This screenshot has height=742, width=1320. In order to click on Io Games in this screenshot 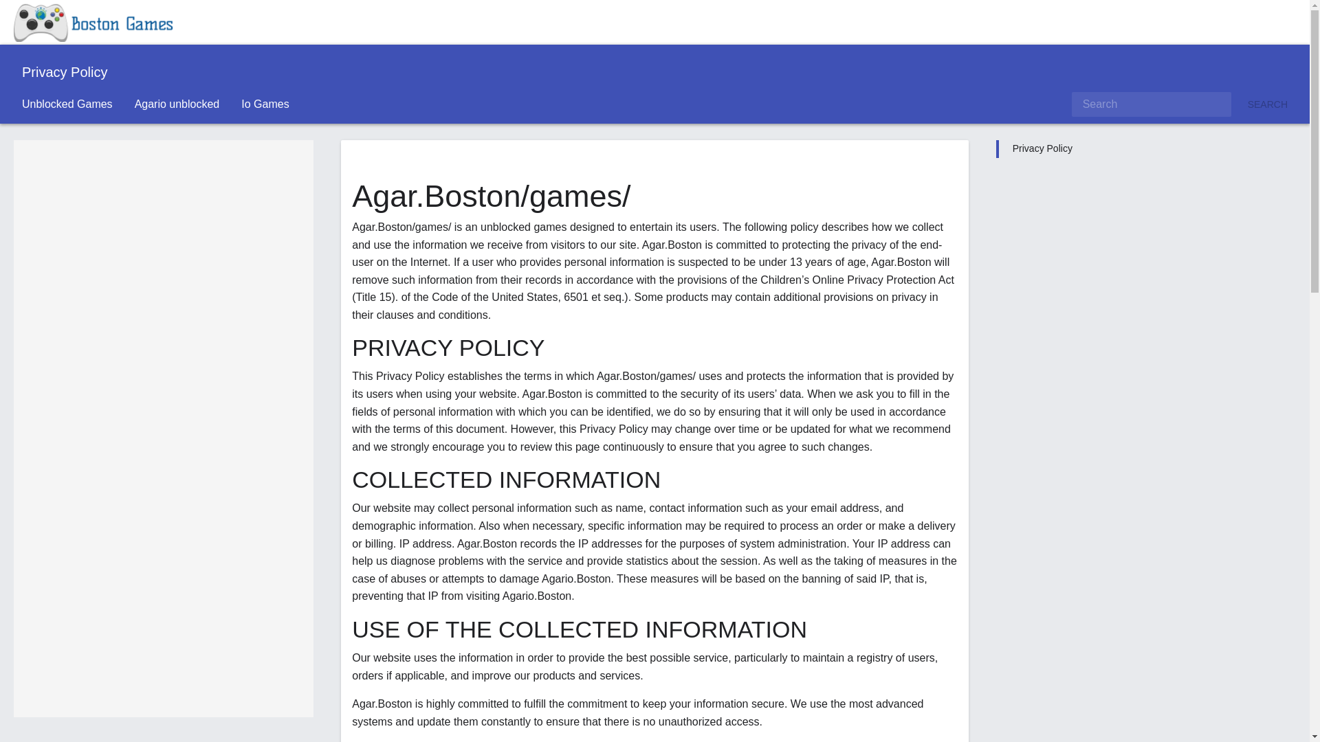, I will do `click(264, 104)`.